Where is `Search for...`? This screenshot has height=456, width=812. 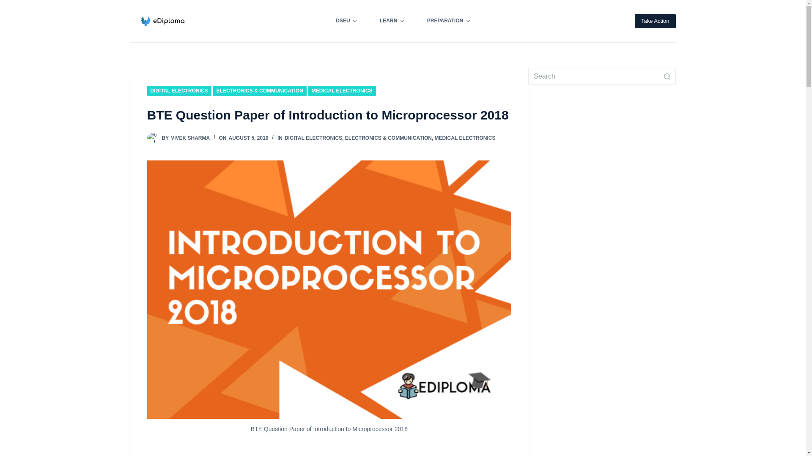 Search for... is located at coordinates (602, 76).